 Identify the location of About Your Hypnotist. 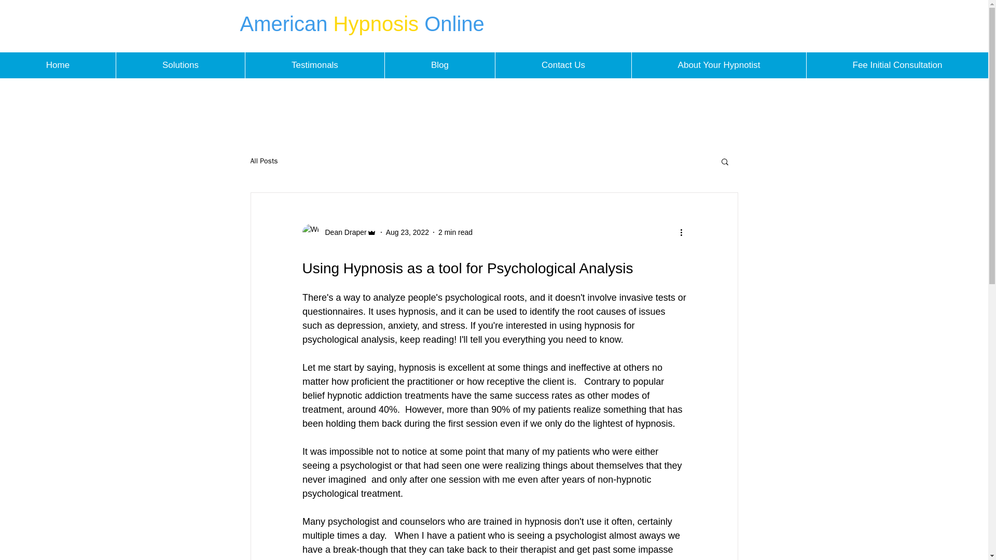
(718, 65).